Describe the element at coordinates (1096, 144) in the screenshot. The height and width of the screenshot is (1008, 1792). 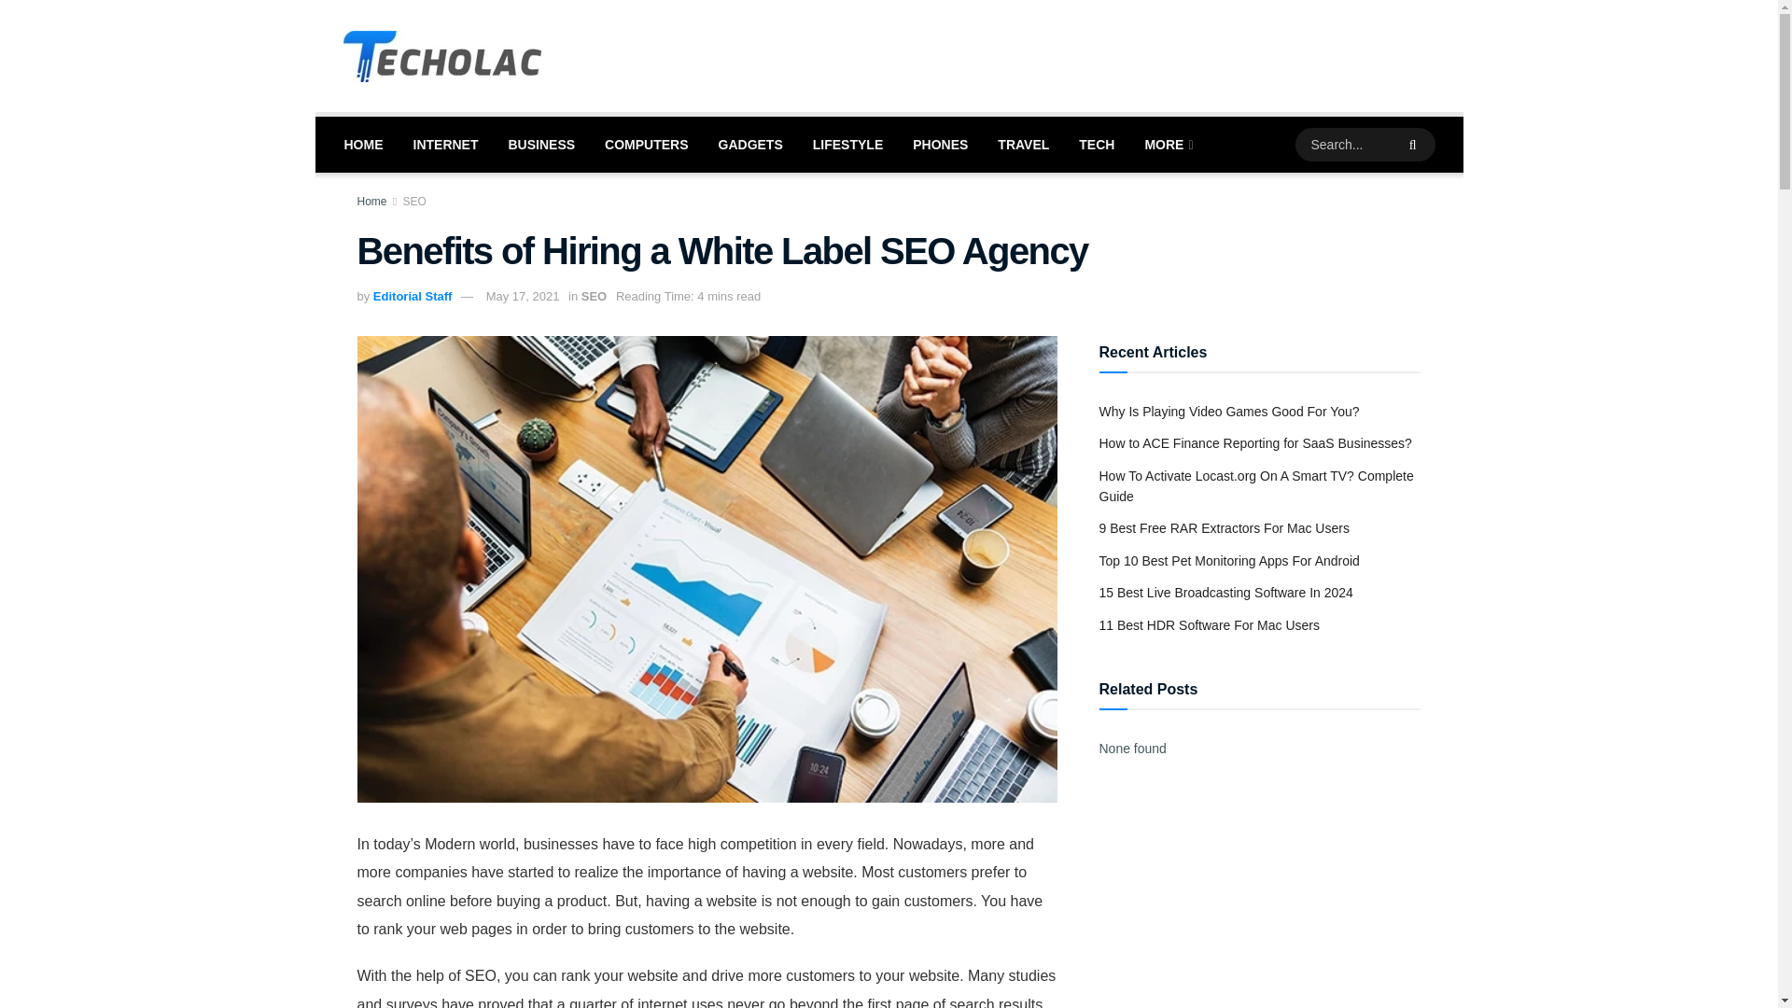
I see `TECH` at that location.